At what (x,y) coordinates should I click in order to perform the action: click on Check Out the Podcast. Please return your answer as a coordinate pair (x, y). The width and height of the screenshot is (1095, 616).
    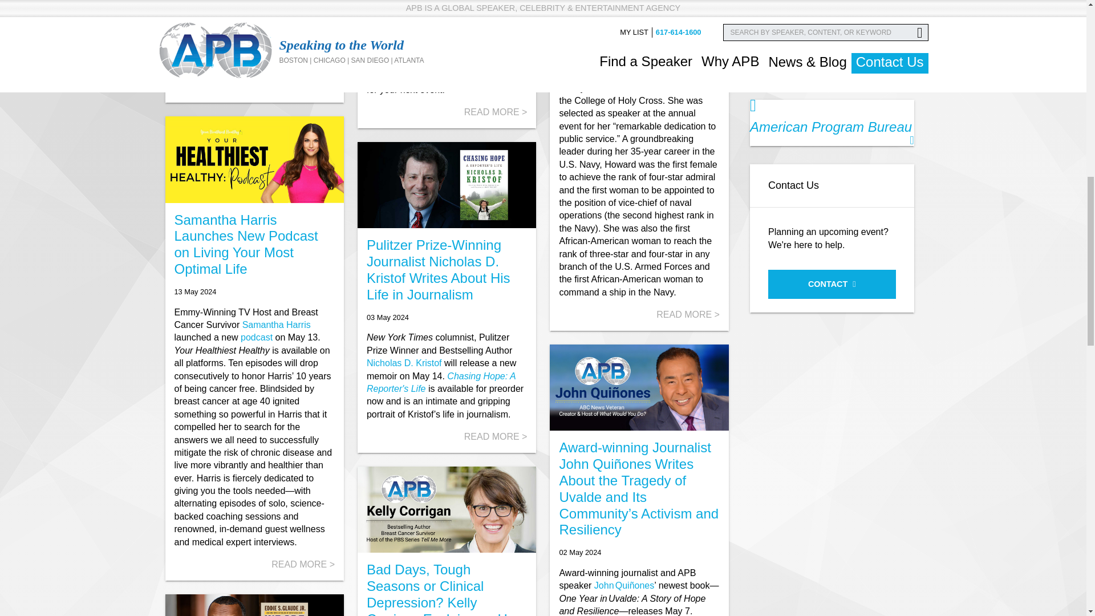
    Looking at the image, I should click on (258, 338).